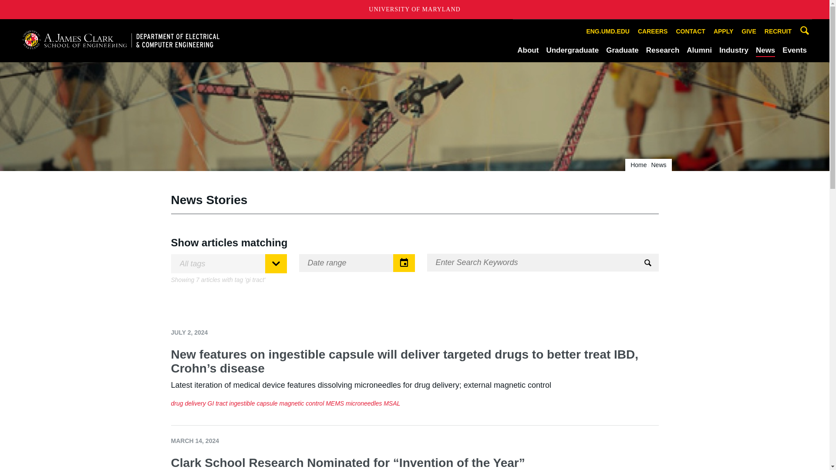 The image size is (836, 470). What do you see at coordinates (652, 31) in the screenshot?
I see `CAREERS` at bounding box center [652, 31].